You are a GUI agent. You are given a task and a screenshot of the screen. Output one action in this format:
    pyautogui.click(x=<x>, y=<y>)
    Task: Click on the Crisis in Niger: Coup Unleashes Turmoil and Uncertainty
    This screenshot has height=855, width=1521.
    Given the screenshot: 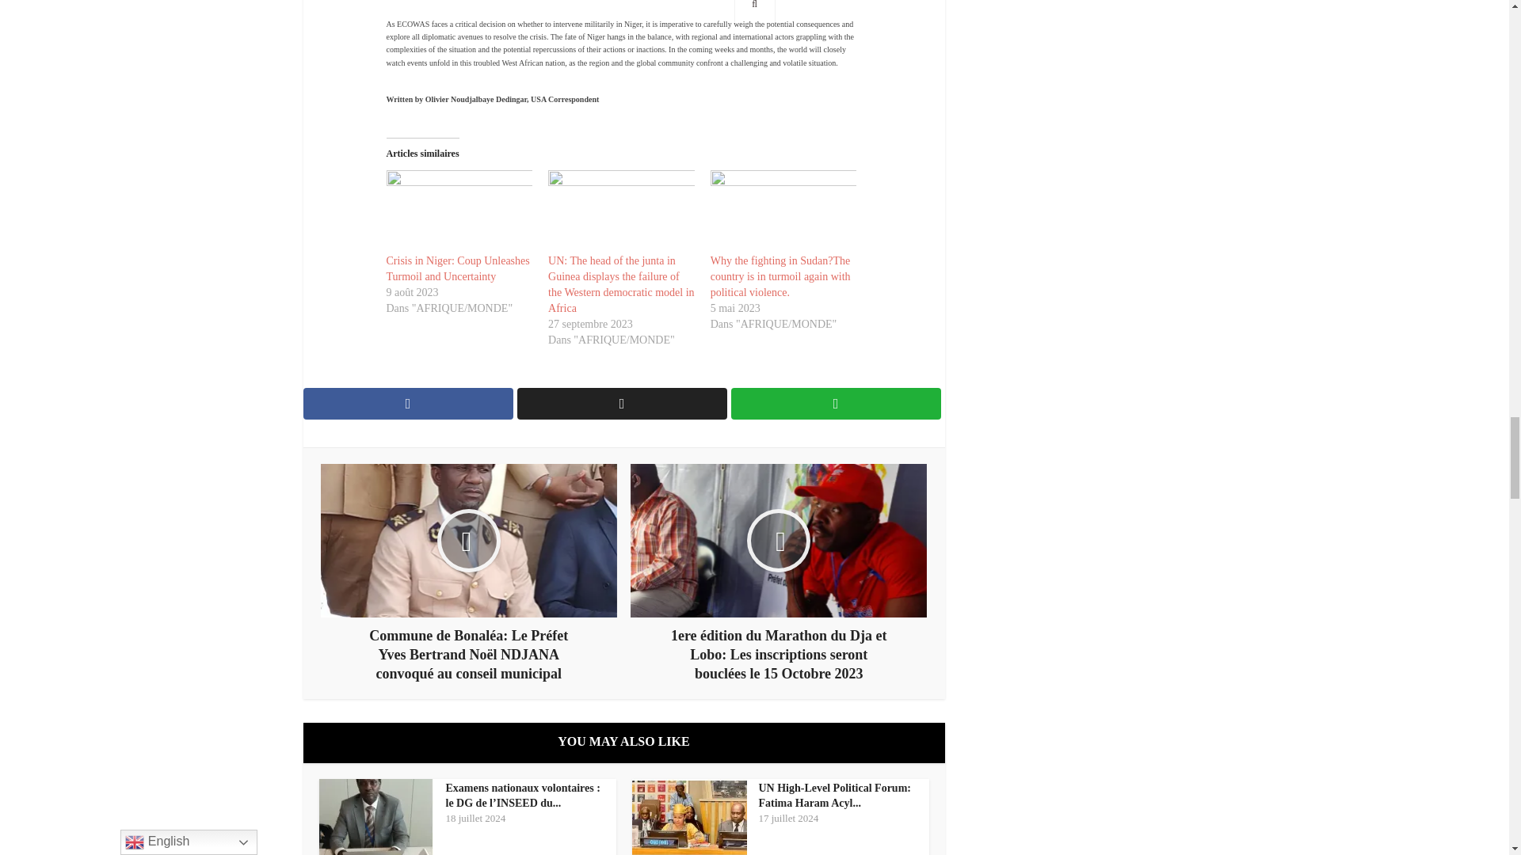 What is the action you would take?
    pyautogui.click(x=458, y=268)
    